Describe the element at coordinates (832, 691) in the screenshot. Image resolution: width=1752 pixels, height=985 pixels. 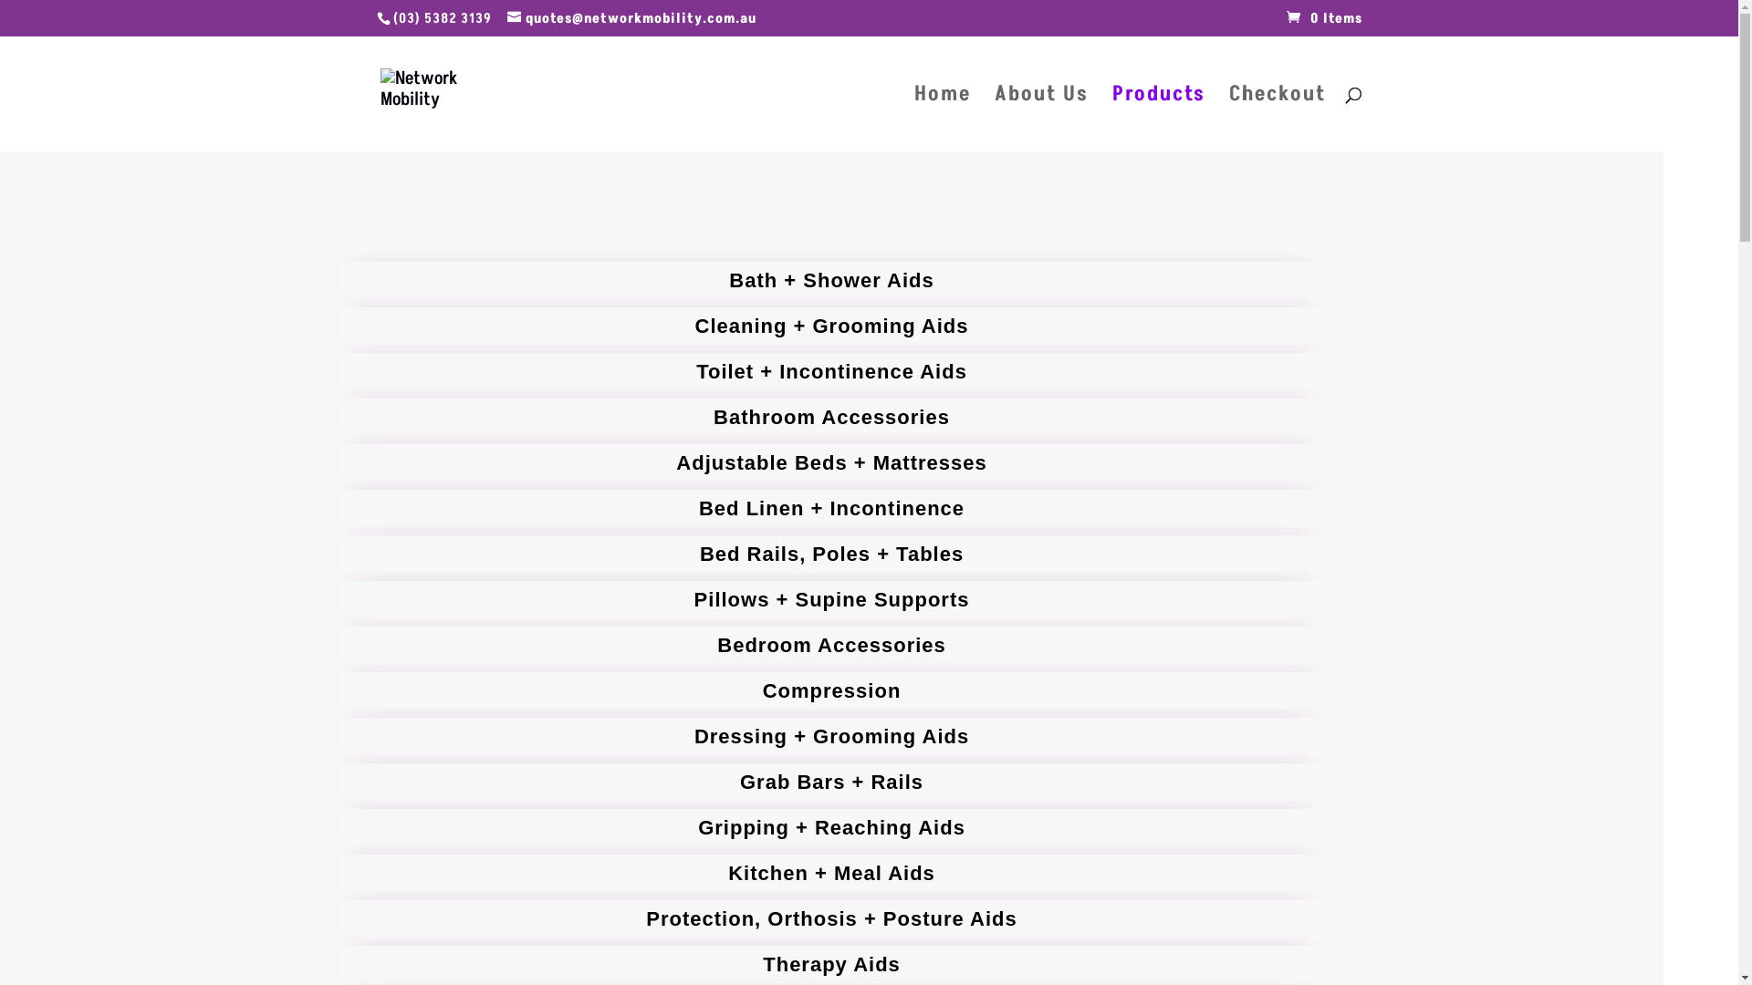
I see `Compression` at that location.